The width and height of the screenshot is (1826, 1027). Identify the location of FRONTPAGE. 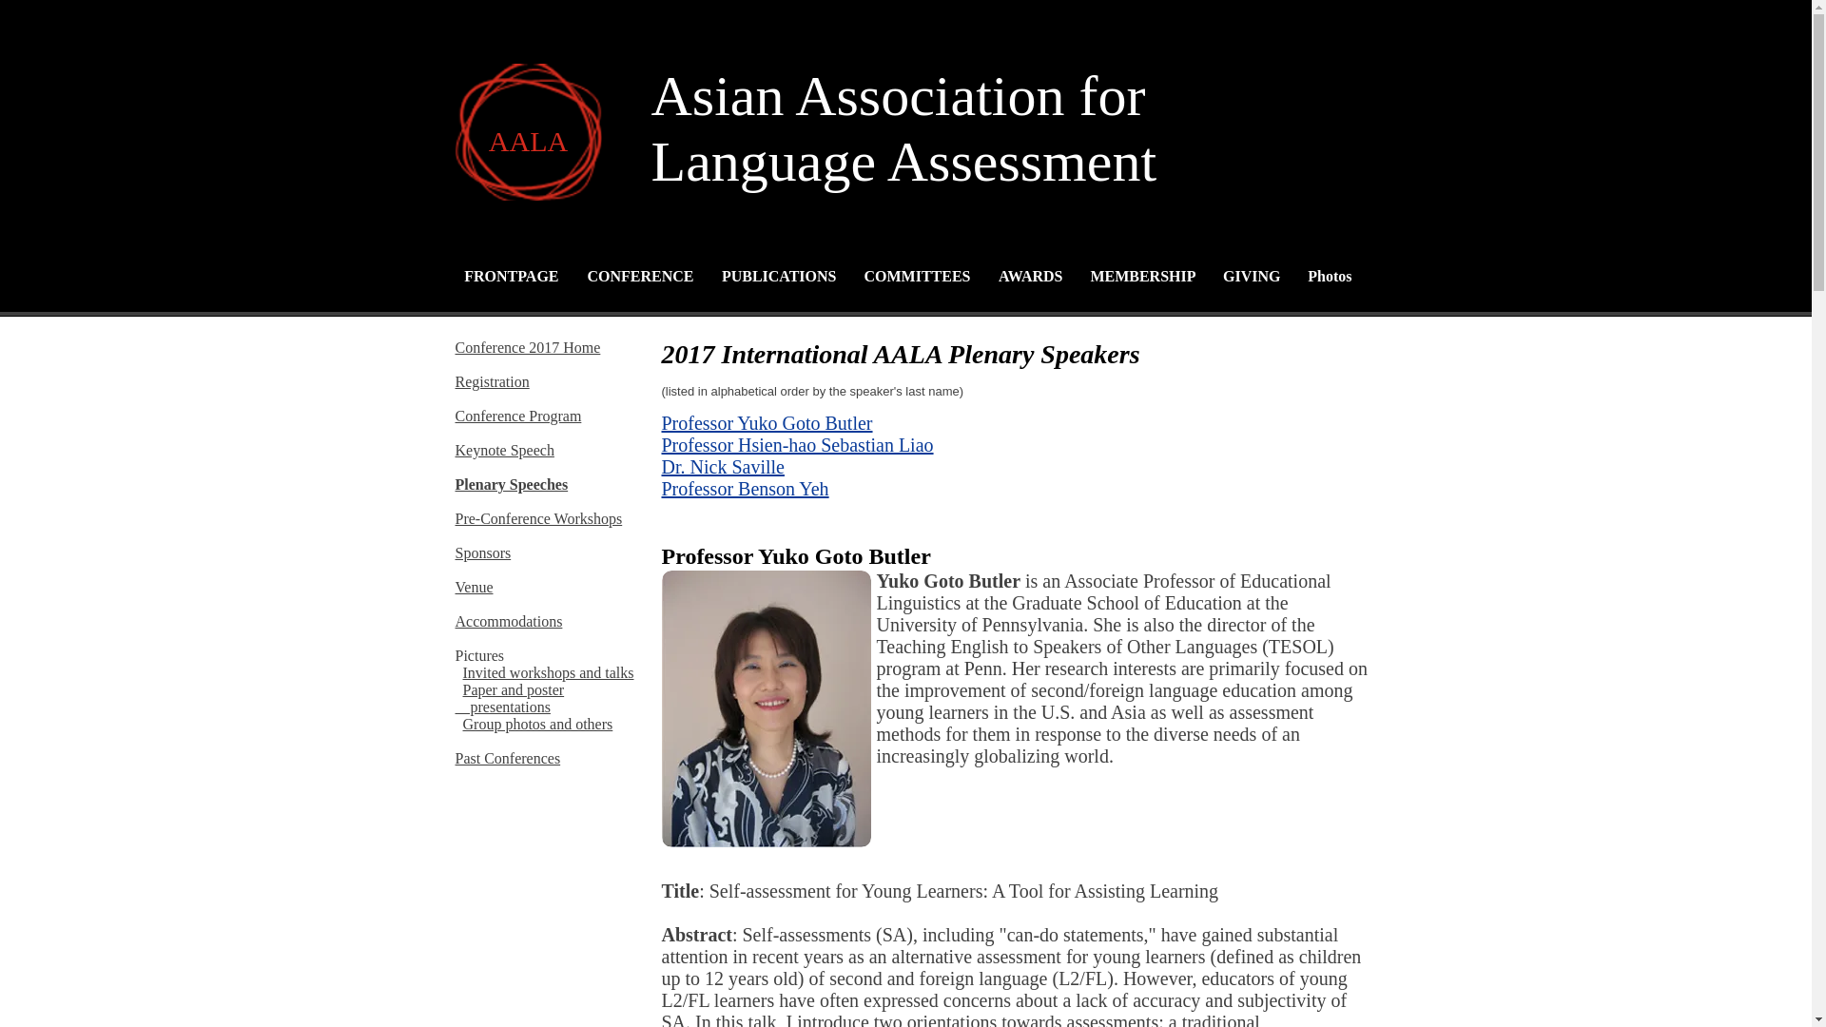
(510, 698).